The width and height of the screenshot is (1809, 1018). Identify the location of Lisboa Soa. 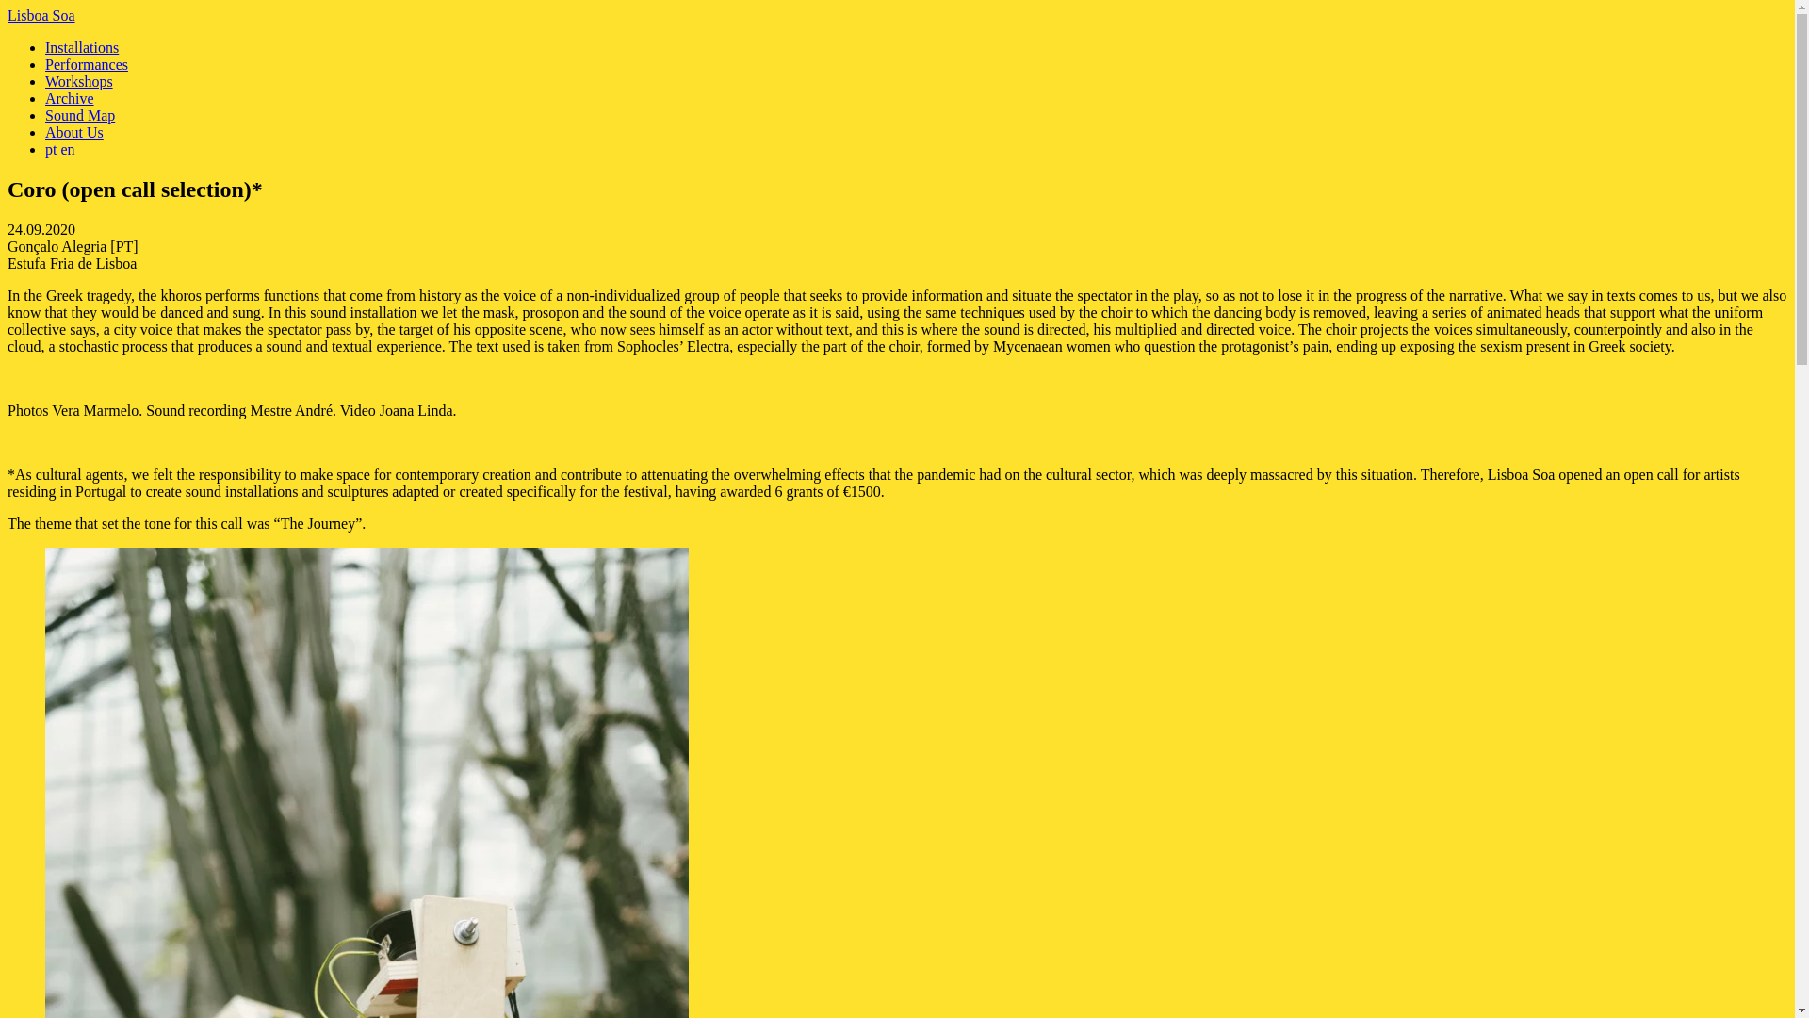
(41, 15).